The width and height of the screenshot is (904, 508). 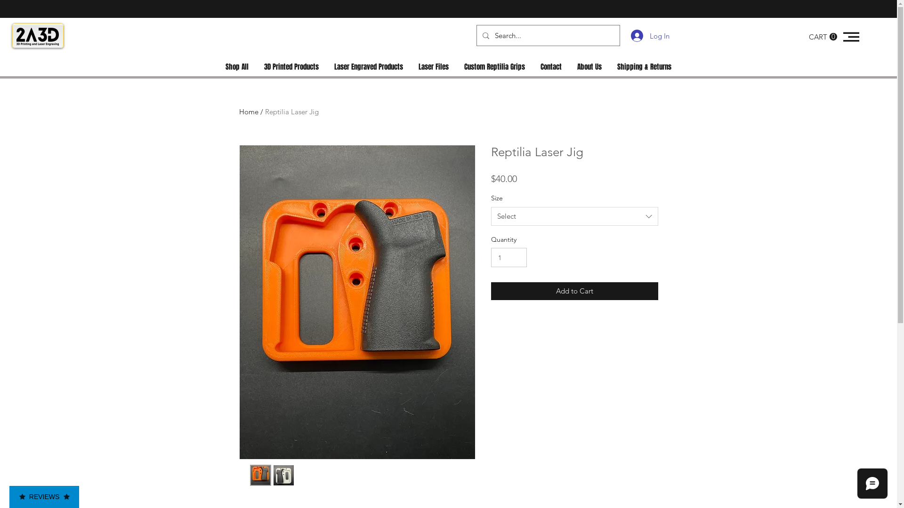 I want to click on 0
CART, so click(x=823, y=37).